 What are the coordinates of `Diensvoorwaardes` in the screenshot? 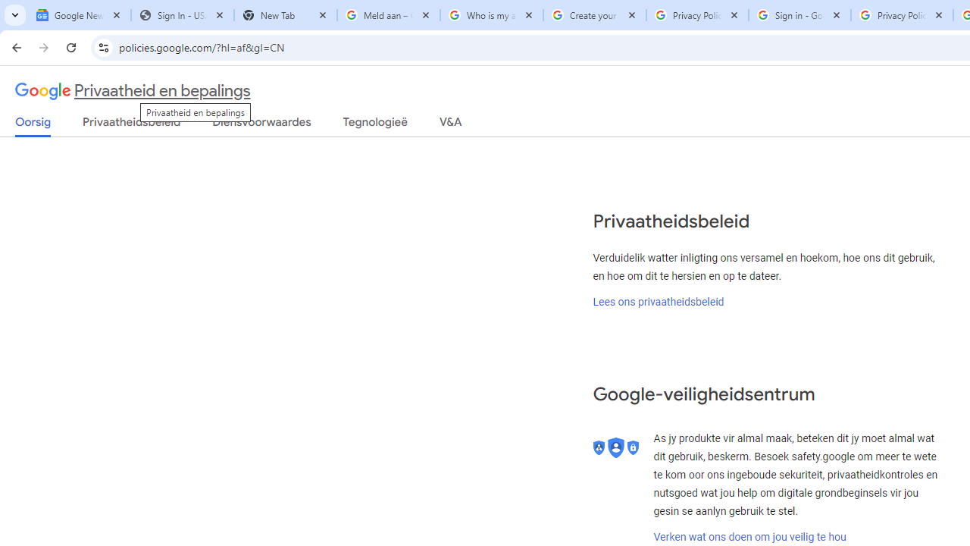 It's located at (261, 125).